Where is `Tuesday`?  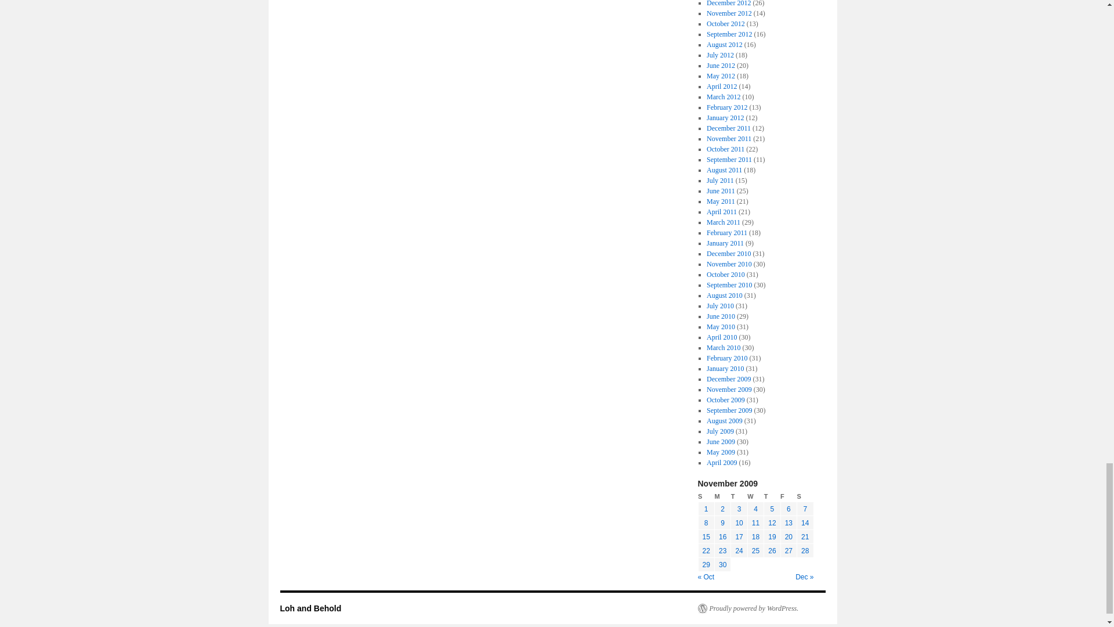
Tuesday is located at coordinates (739, 496).